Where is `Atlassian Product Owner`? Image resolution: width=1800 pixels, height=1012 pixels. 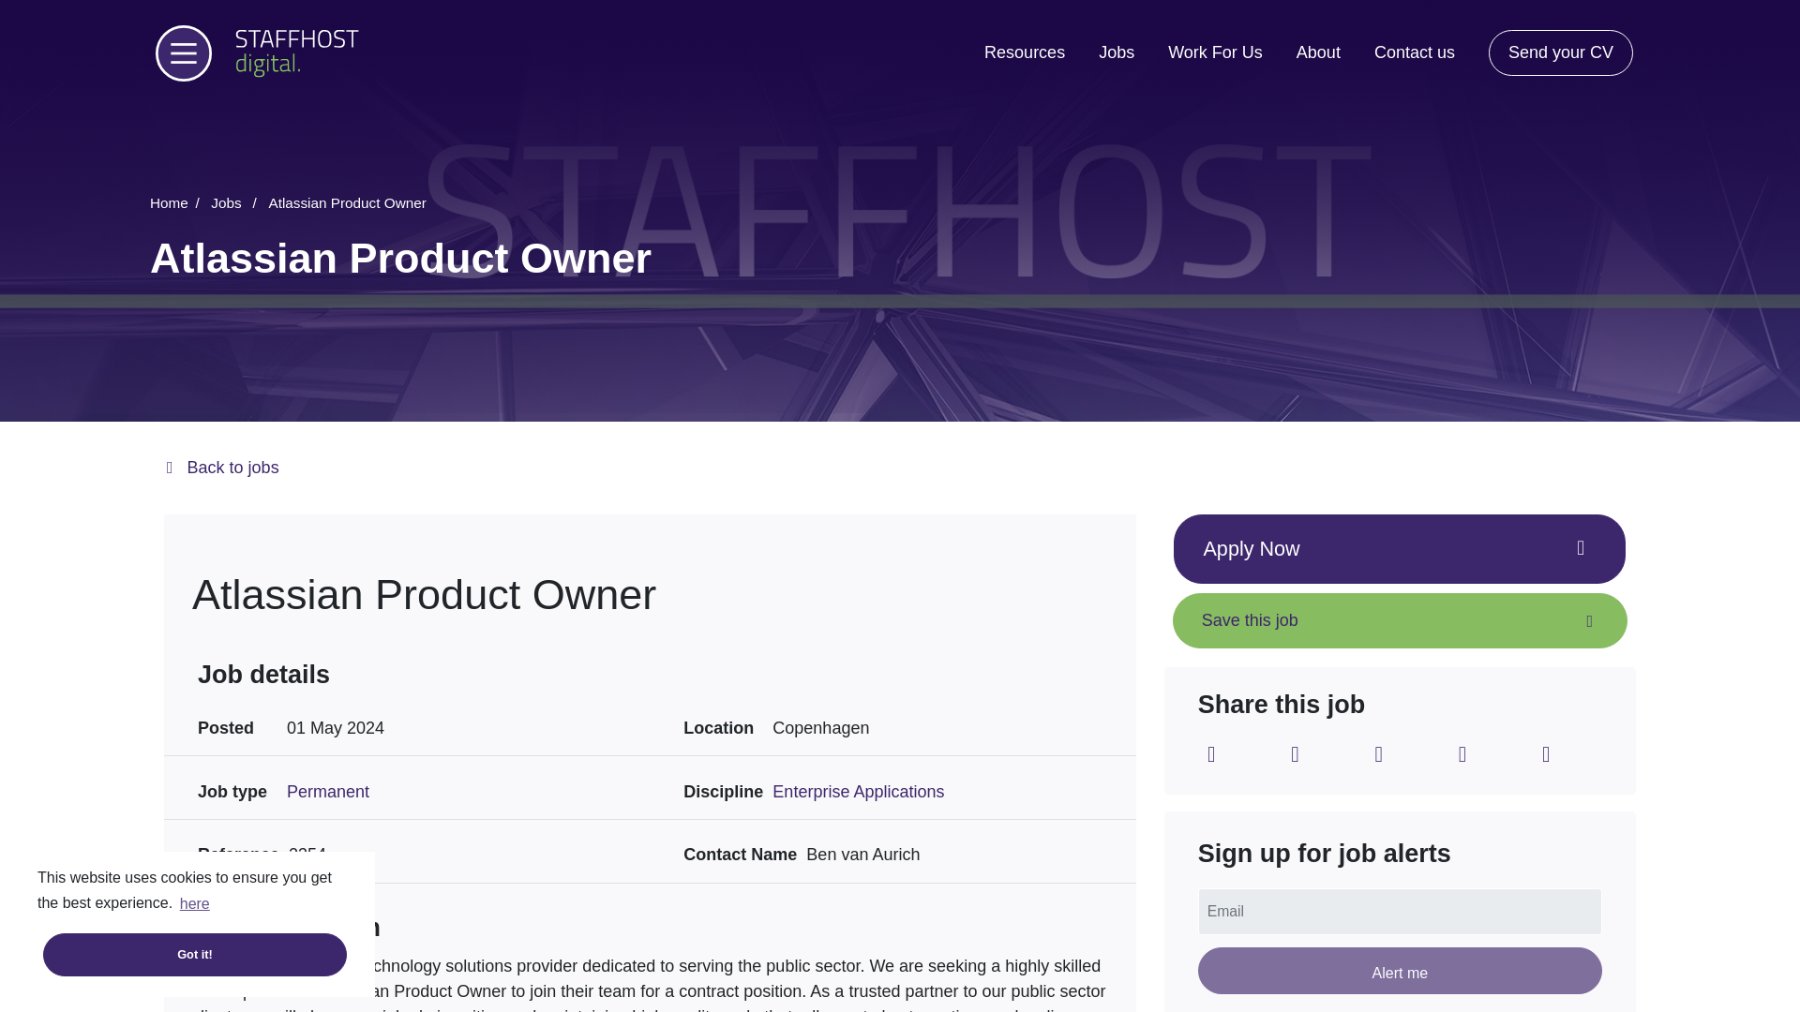 Atlassian Product Owner is located at coordinates (347, 202).